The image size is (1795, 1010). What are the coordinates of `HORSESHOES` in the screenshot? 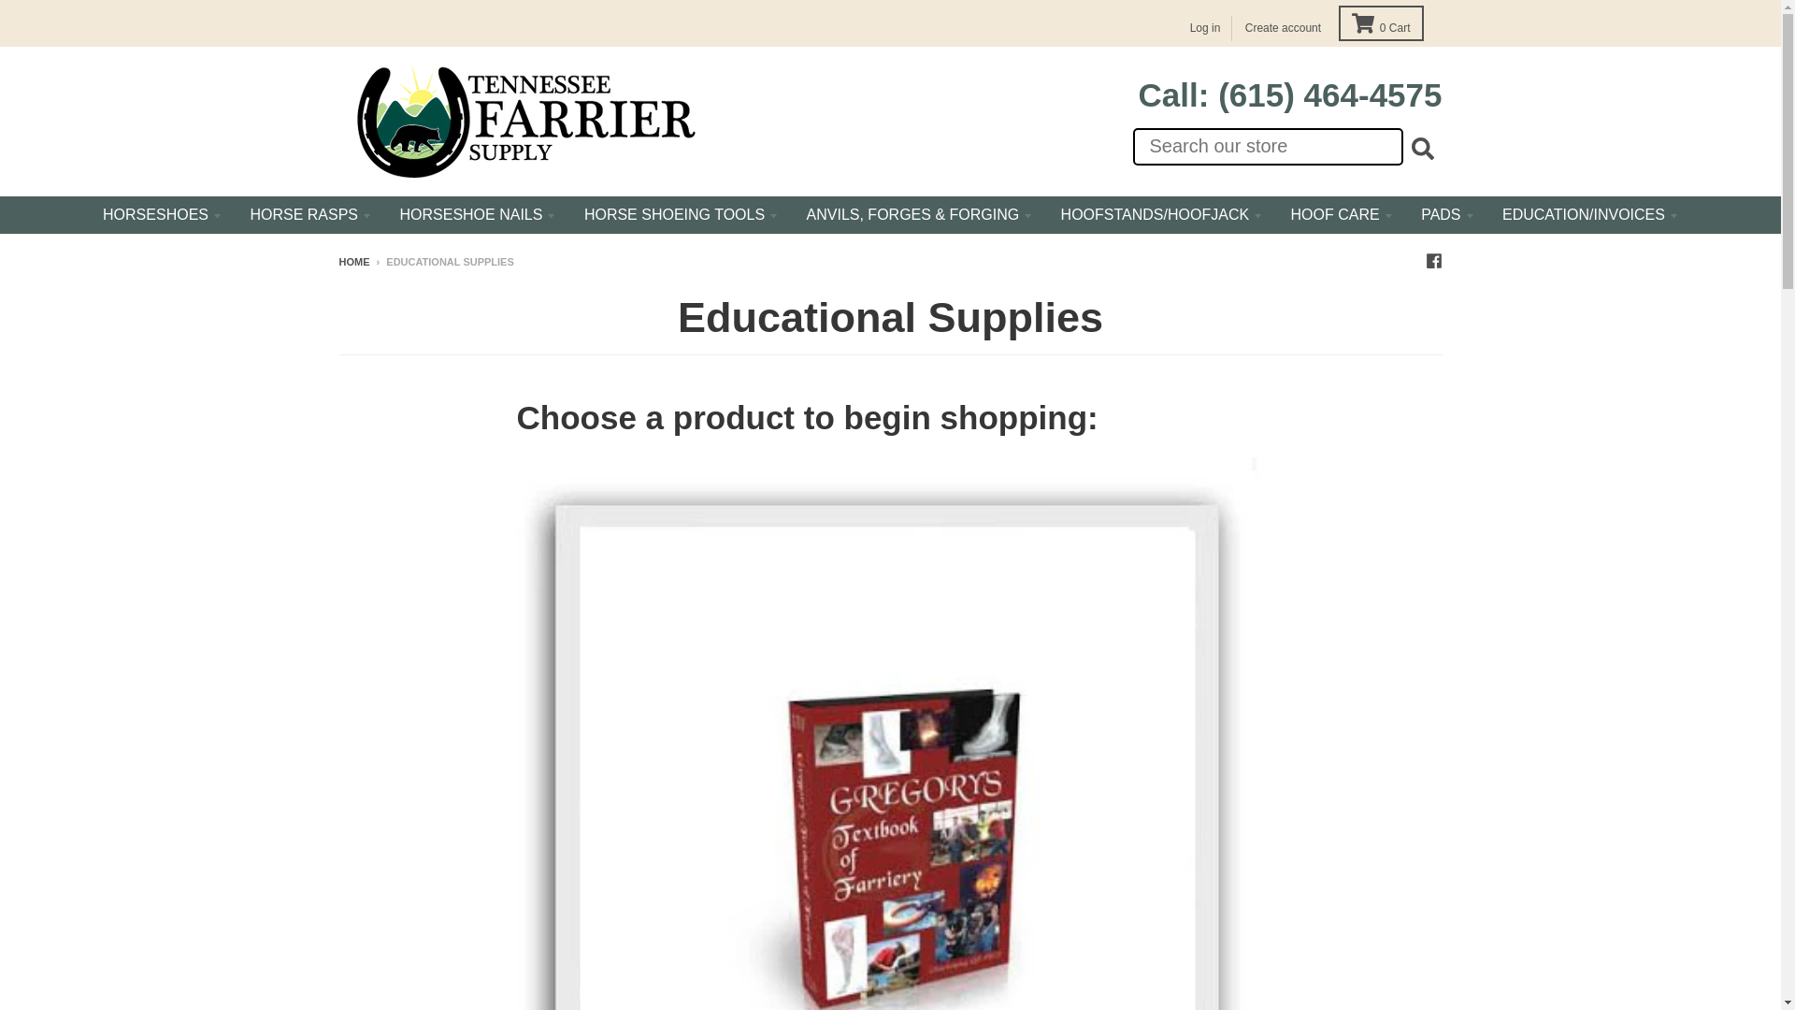 It's located at (162, 214).